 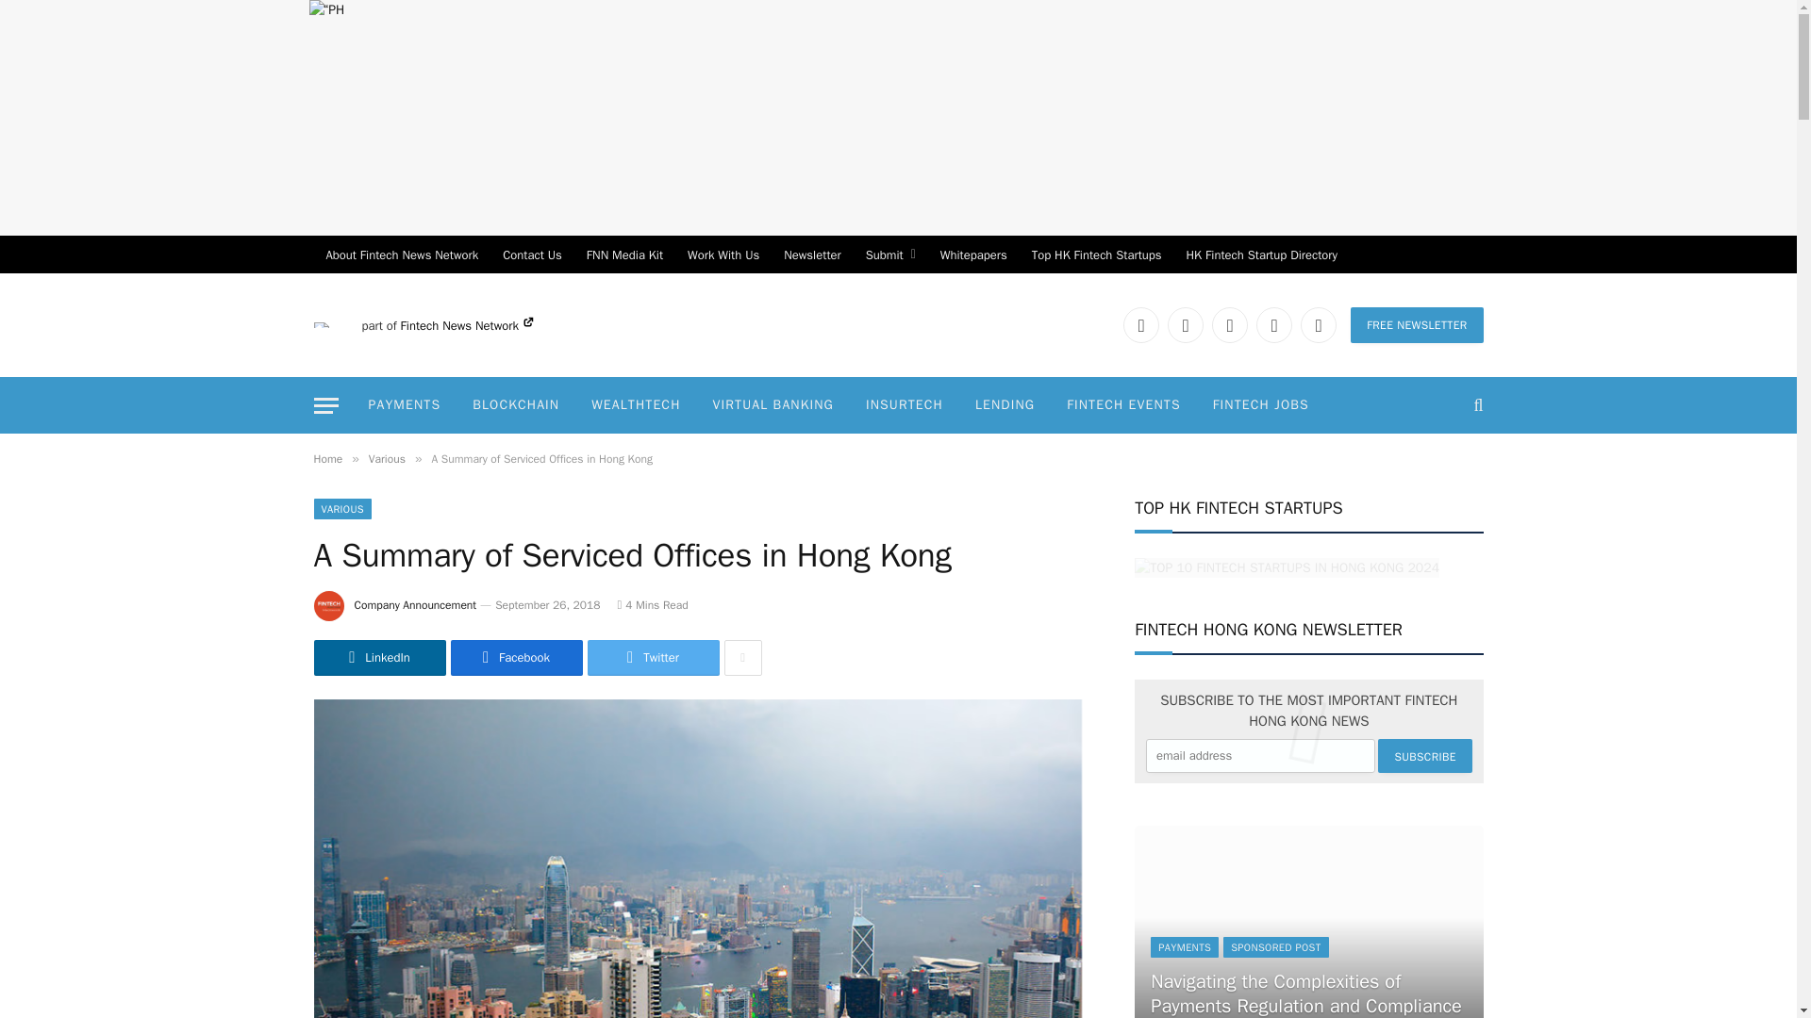 I want to click on Share on LinkedIn, so click(x=379, y=658).